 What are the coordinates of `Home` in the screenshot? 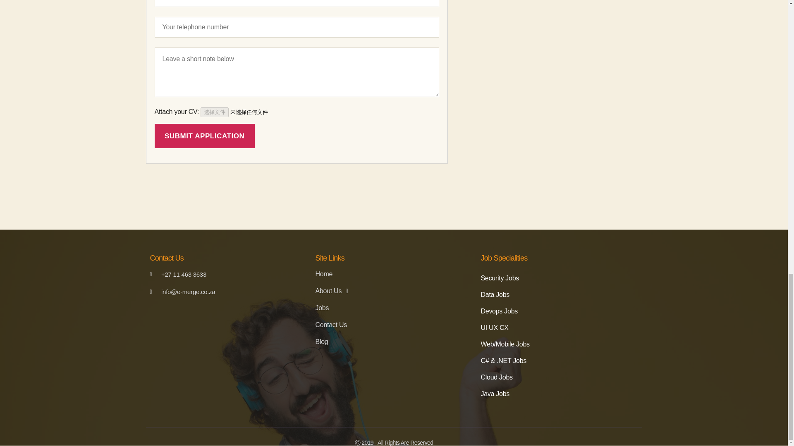 It's located at (394, 274).